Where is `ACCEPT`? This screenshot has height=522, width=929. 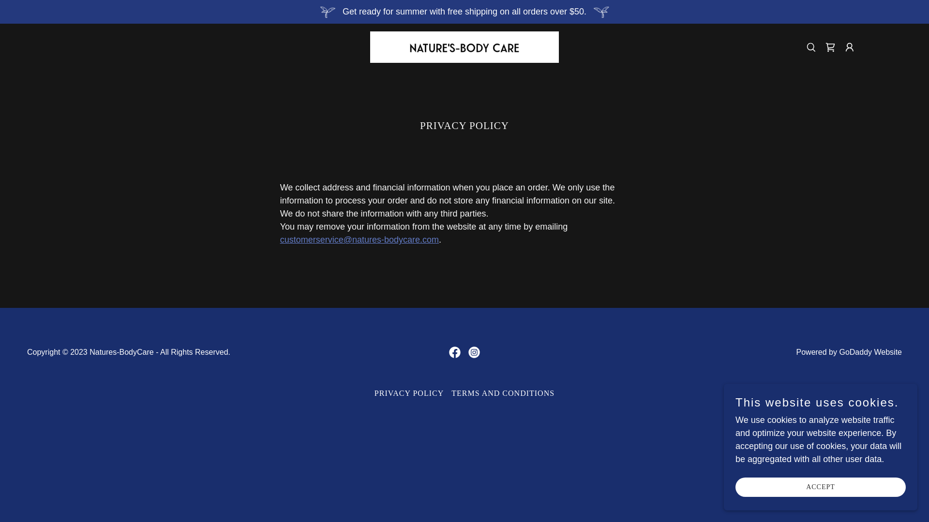 ACCEPT is located at coordinates (821, 487).